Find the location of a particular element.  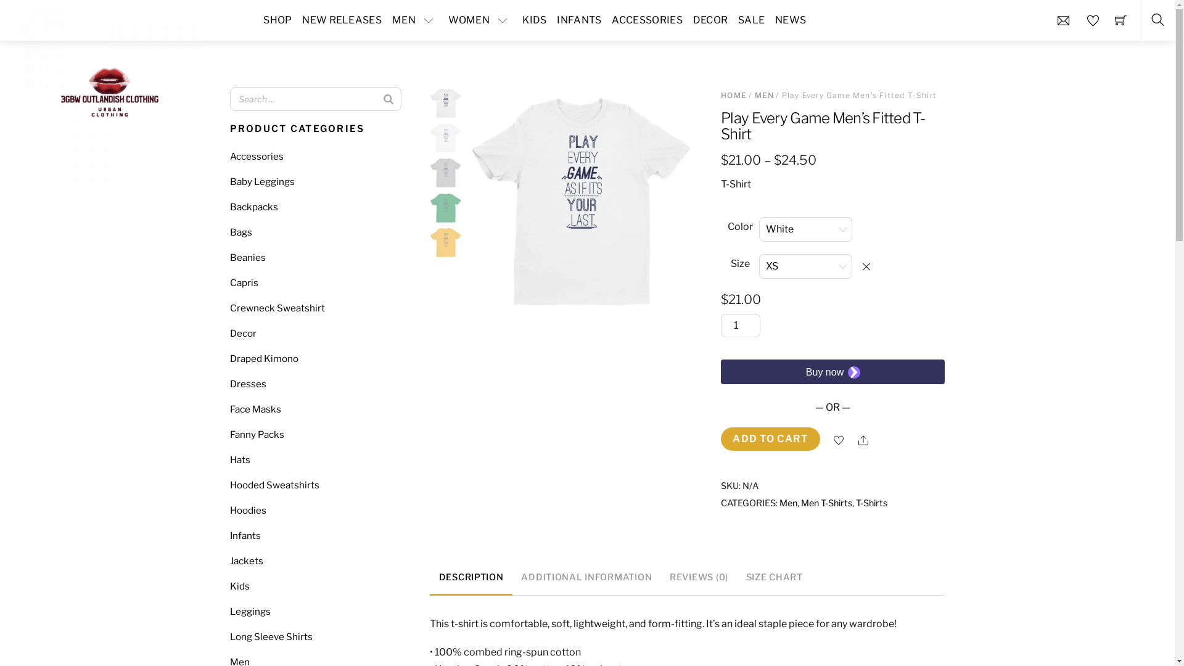

mockup-16029903.jpg is located at coordinates (582, 201).